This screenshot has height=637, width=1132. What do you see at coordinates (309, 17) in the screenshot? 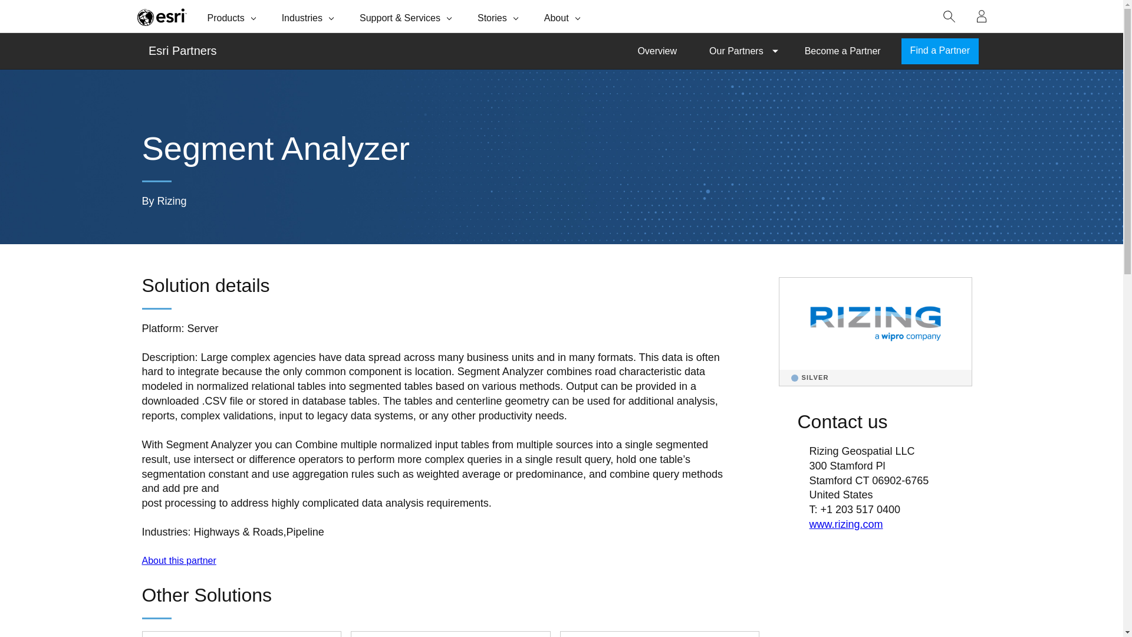
I see `Industries` at bounding box center [309, 17].